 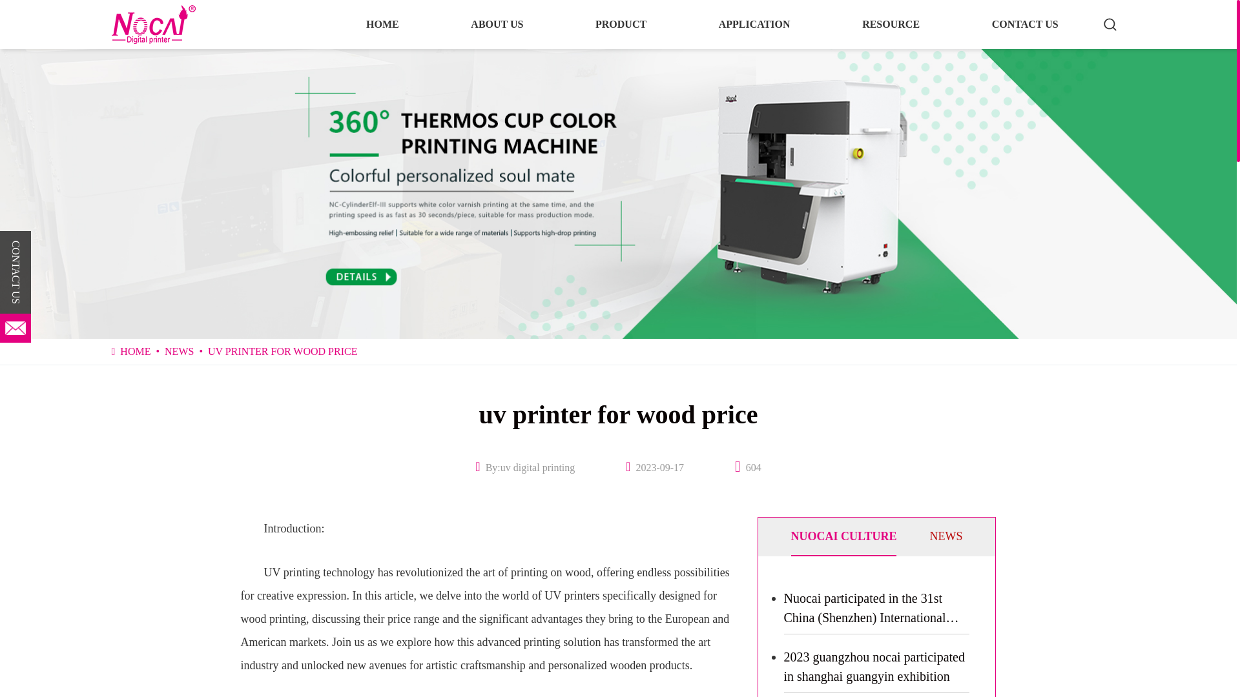 What do you see at coordinates (945, 536) in the screenshot?
I see `NEWS` at bounding box center [945, 536].